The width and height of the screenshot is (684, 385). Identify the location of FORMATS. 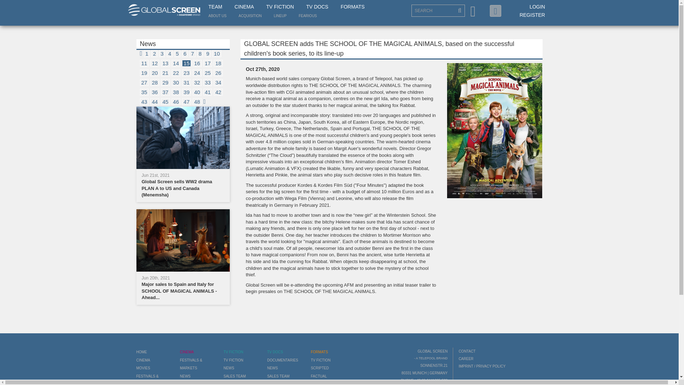
(353, 7).